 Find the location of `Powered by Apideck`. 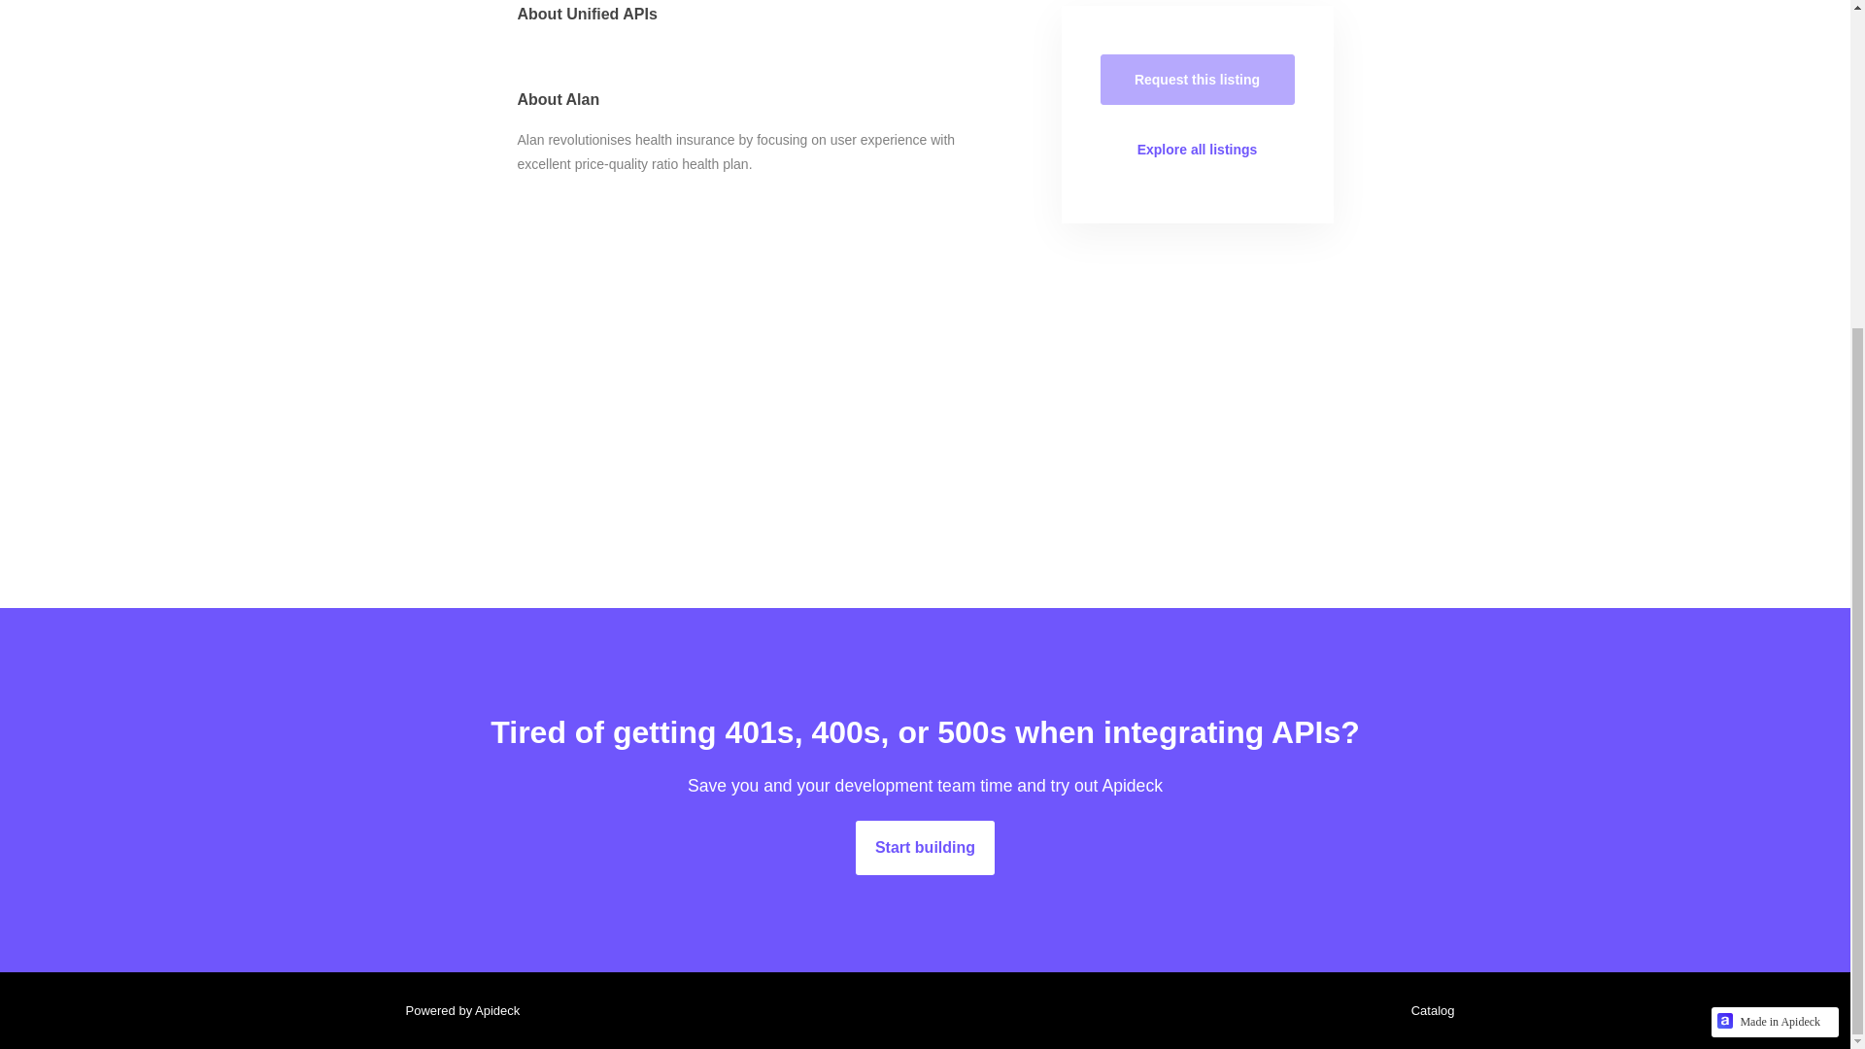

Powered by Apideck is located at coordinates (457, 1010).